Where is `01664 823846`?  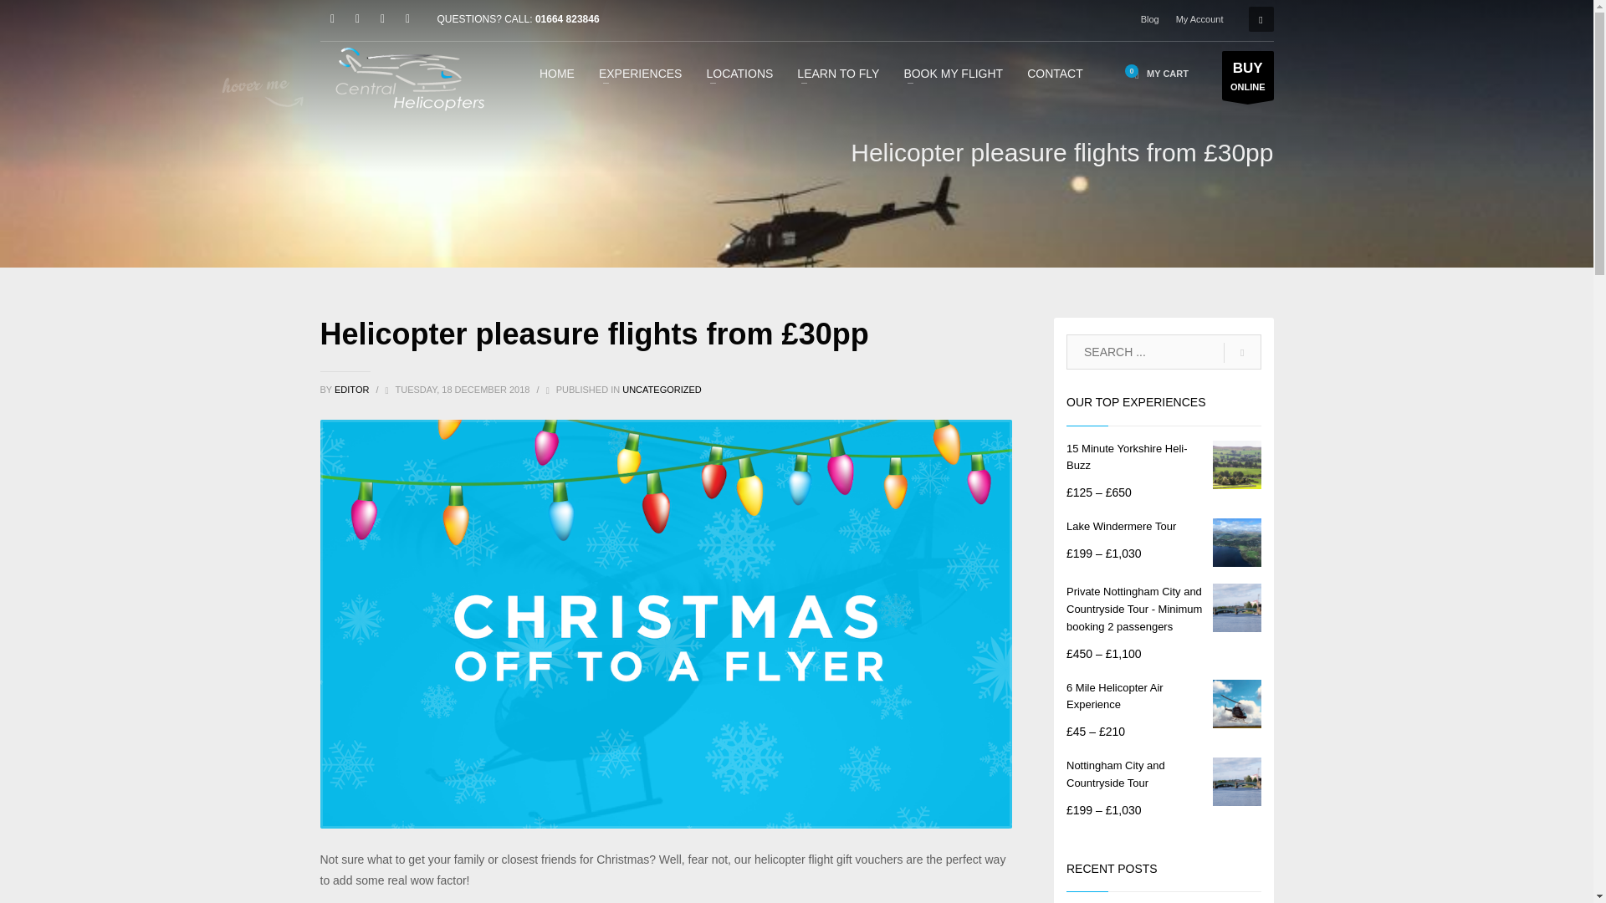
01664 823846 is located at coordinates (567, 19).